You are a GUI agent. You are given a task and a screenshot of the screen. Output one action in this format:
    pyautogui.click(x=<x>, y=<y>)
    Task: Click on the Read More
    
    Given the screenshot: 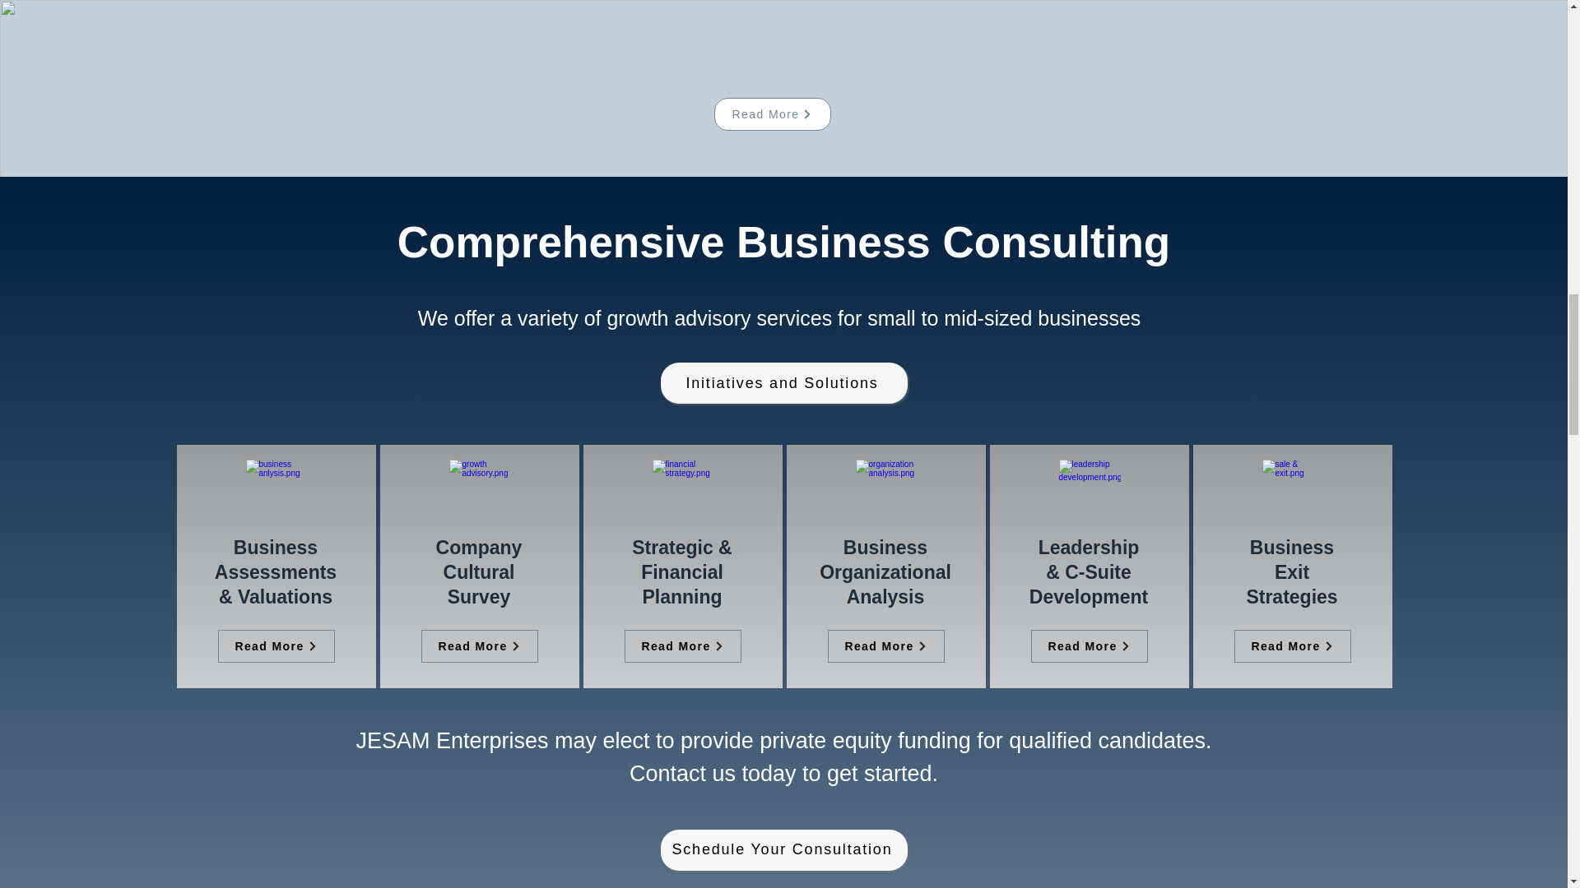 What is the action you would take?
    pyautogui.click(x=480, y=645)
    